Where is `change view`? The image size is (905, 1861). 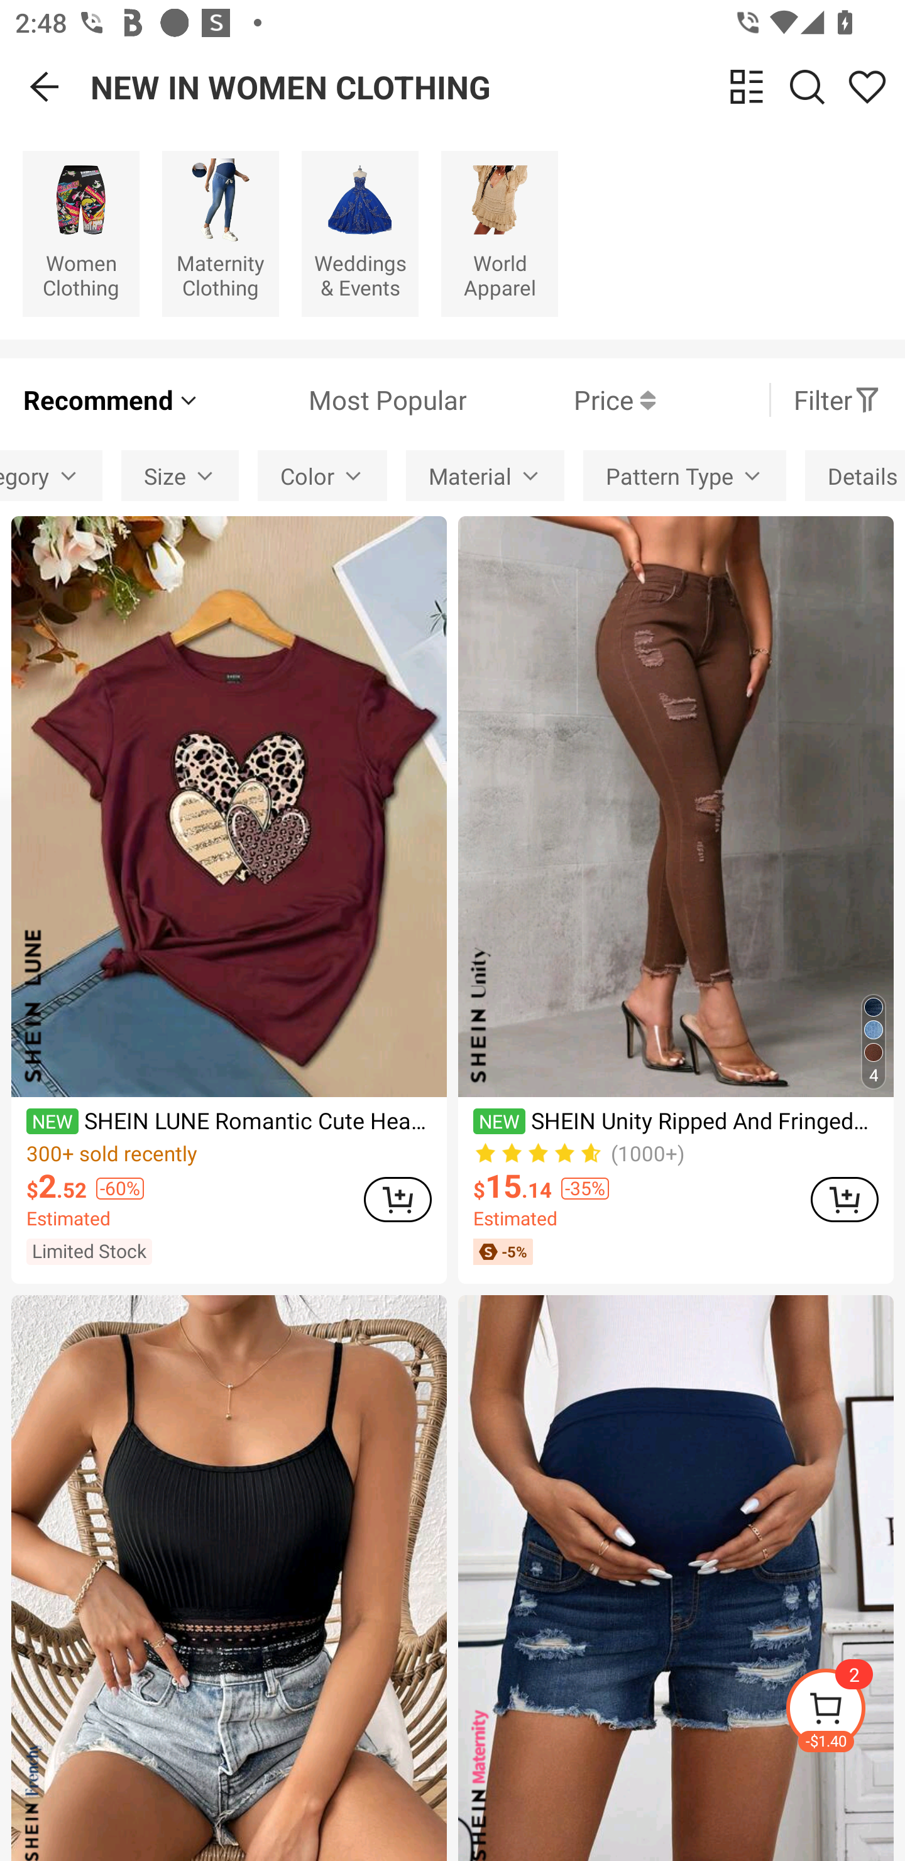
change view is located at coordinates (747, 86).